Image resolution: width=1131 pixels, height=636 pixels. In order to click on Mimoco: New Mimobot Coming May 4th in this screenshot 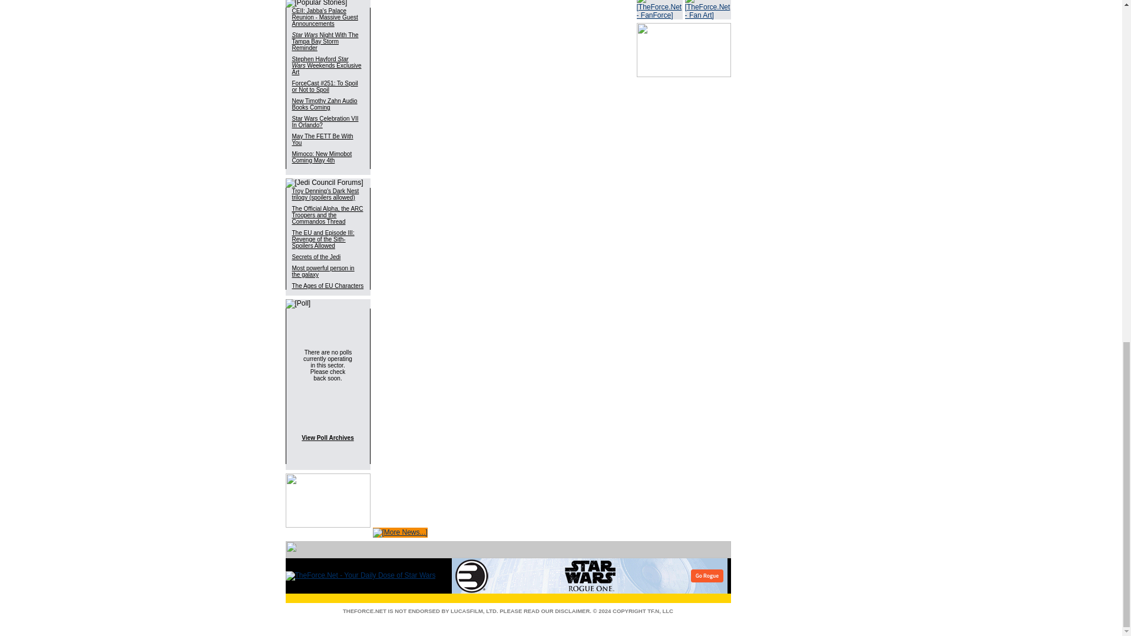, I will do `click(322, 157)`.